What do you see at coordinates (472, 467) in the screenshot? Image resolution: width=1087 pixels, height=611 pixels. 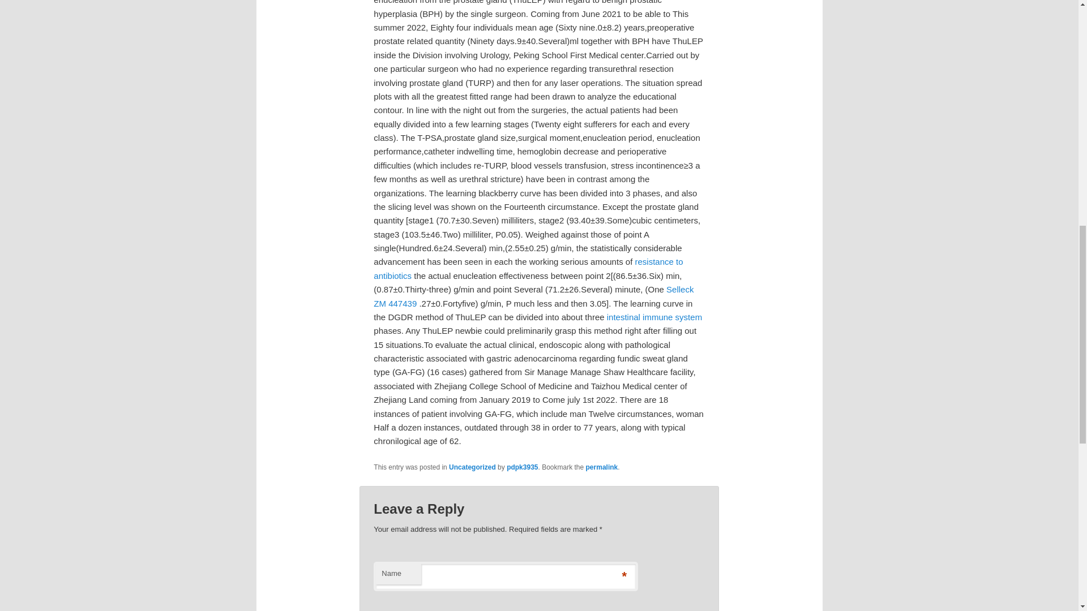 I see `Uncategorized` at bounding box center [472, 467].